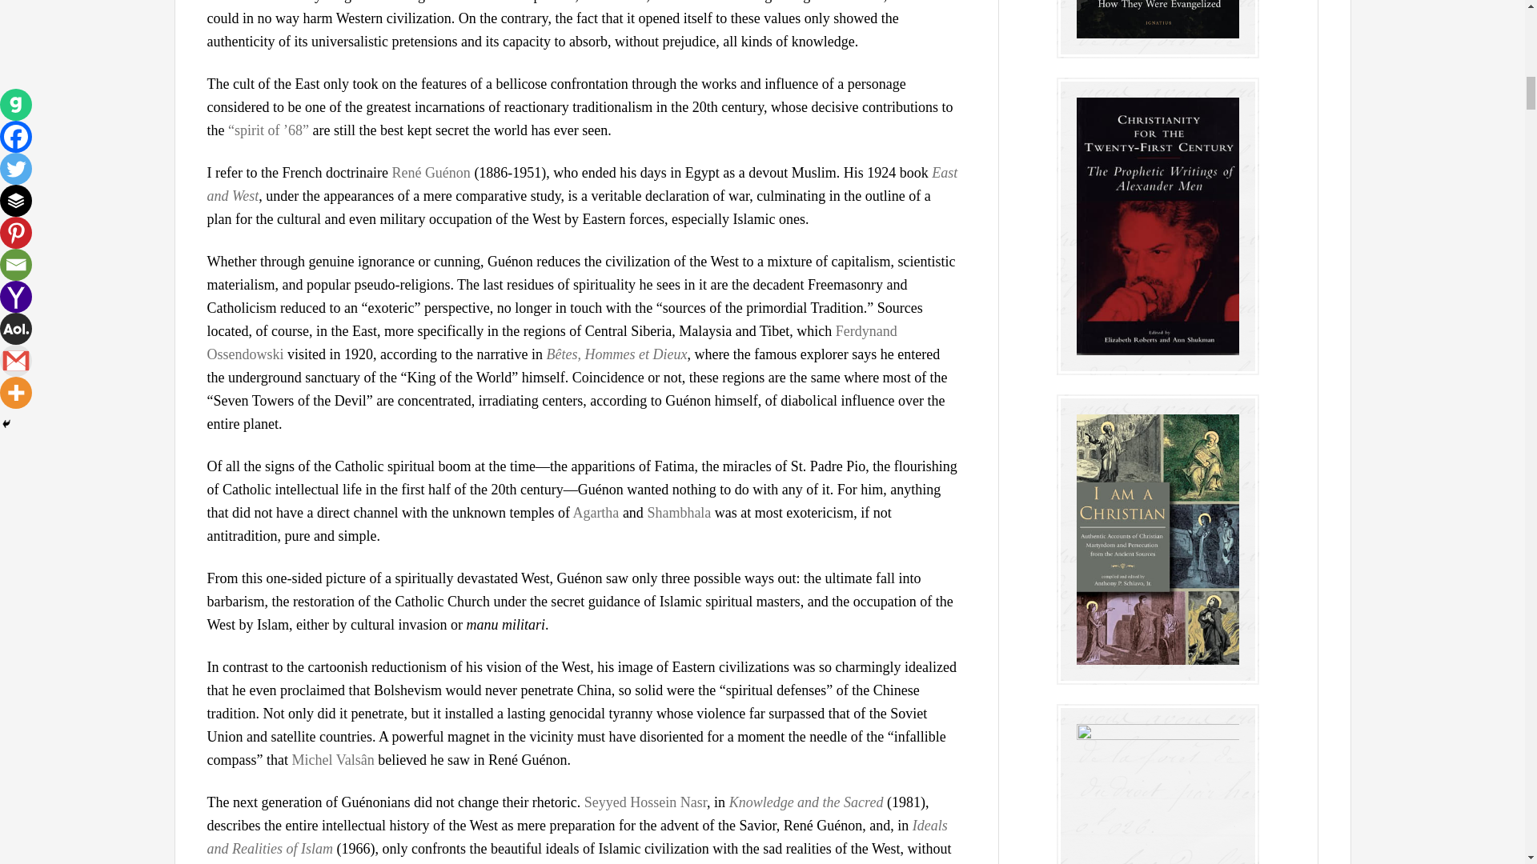  I want to click on Seyyed Hossein Nasr, so click(645, 802).